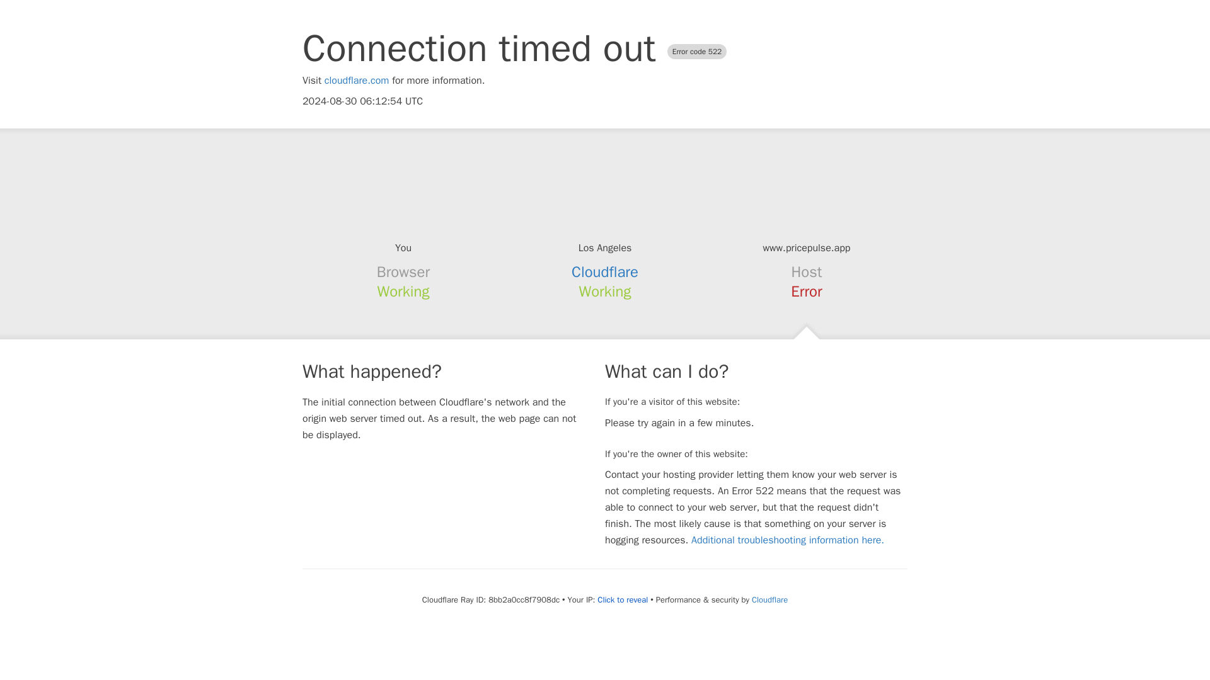  What do you see at coordinates (605, 272) in the screenshot?
I see `Cloudflare` at bounding box center [605, 272].